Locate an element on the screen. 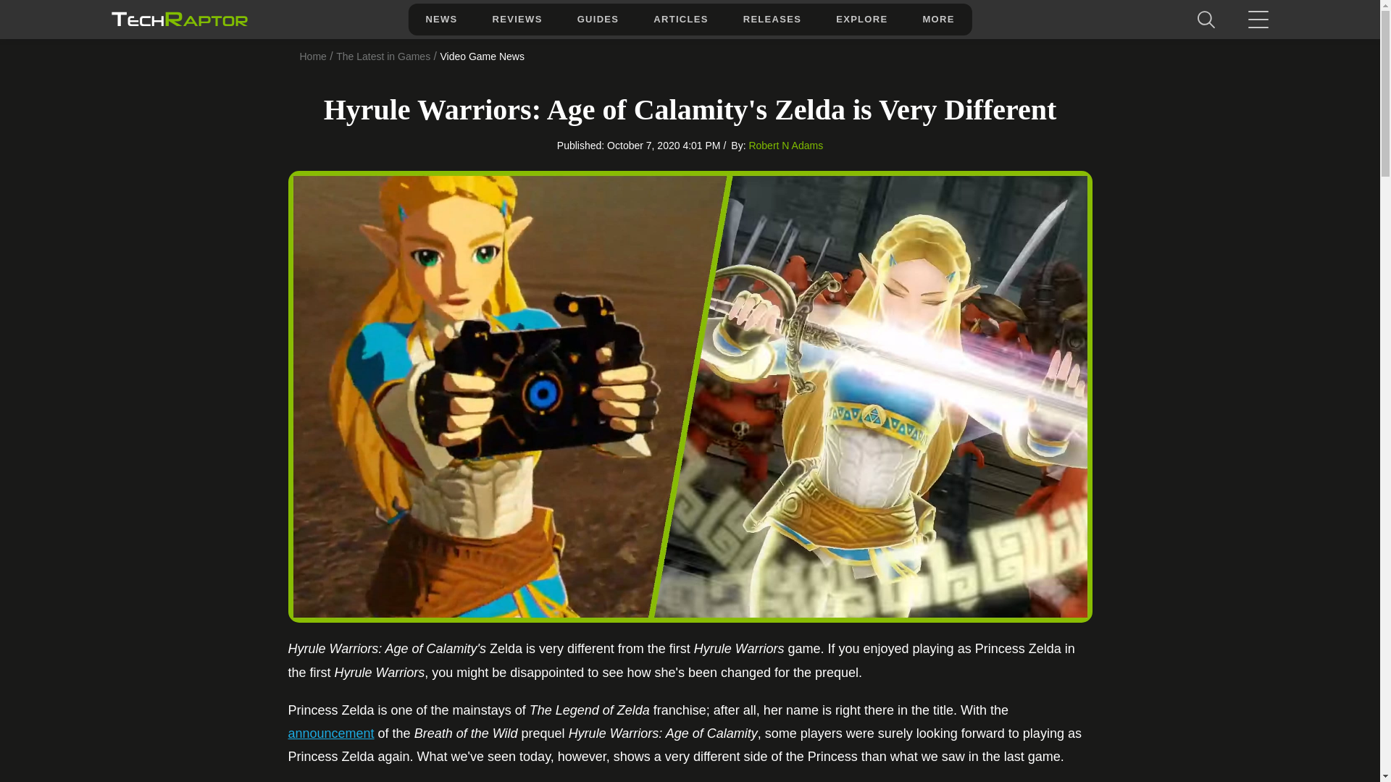 This screenshot has height=782, width=1391. RELEASES is located at coordinates (772, 19).